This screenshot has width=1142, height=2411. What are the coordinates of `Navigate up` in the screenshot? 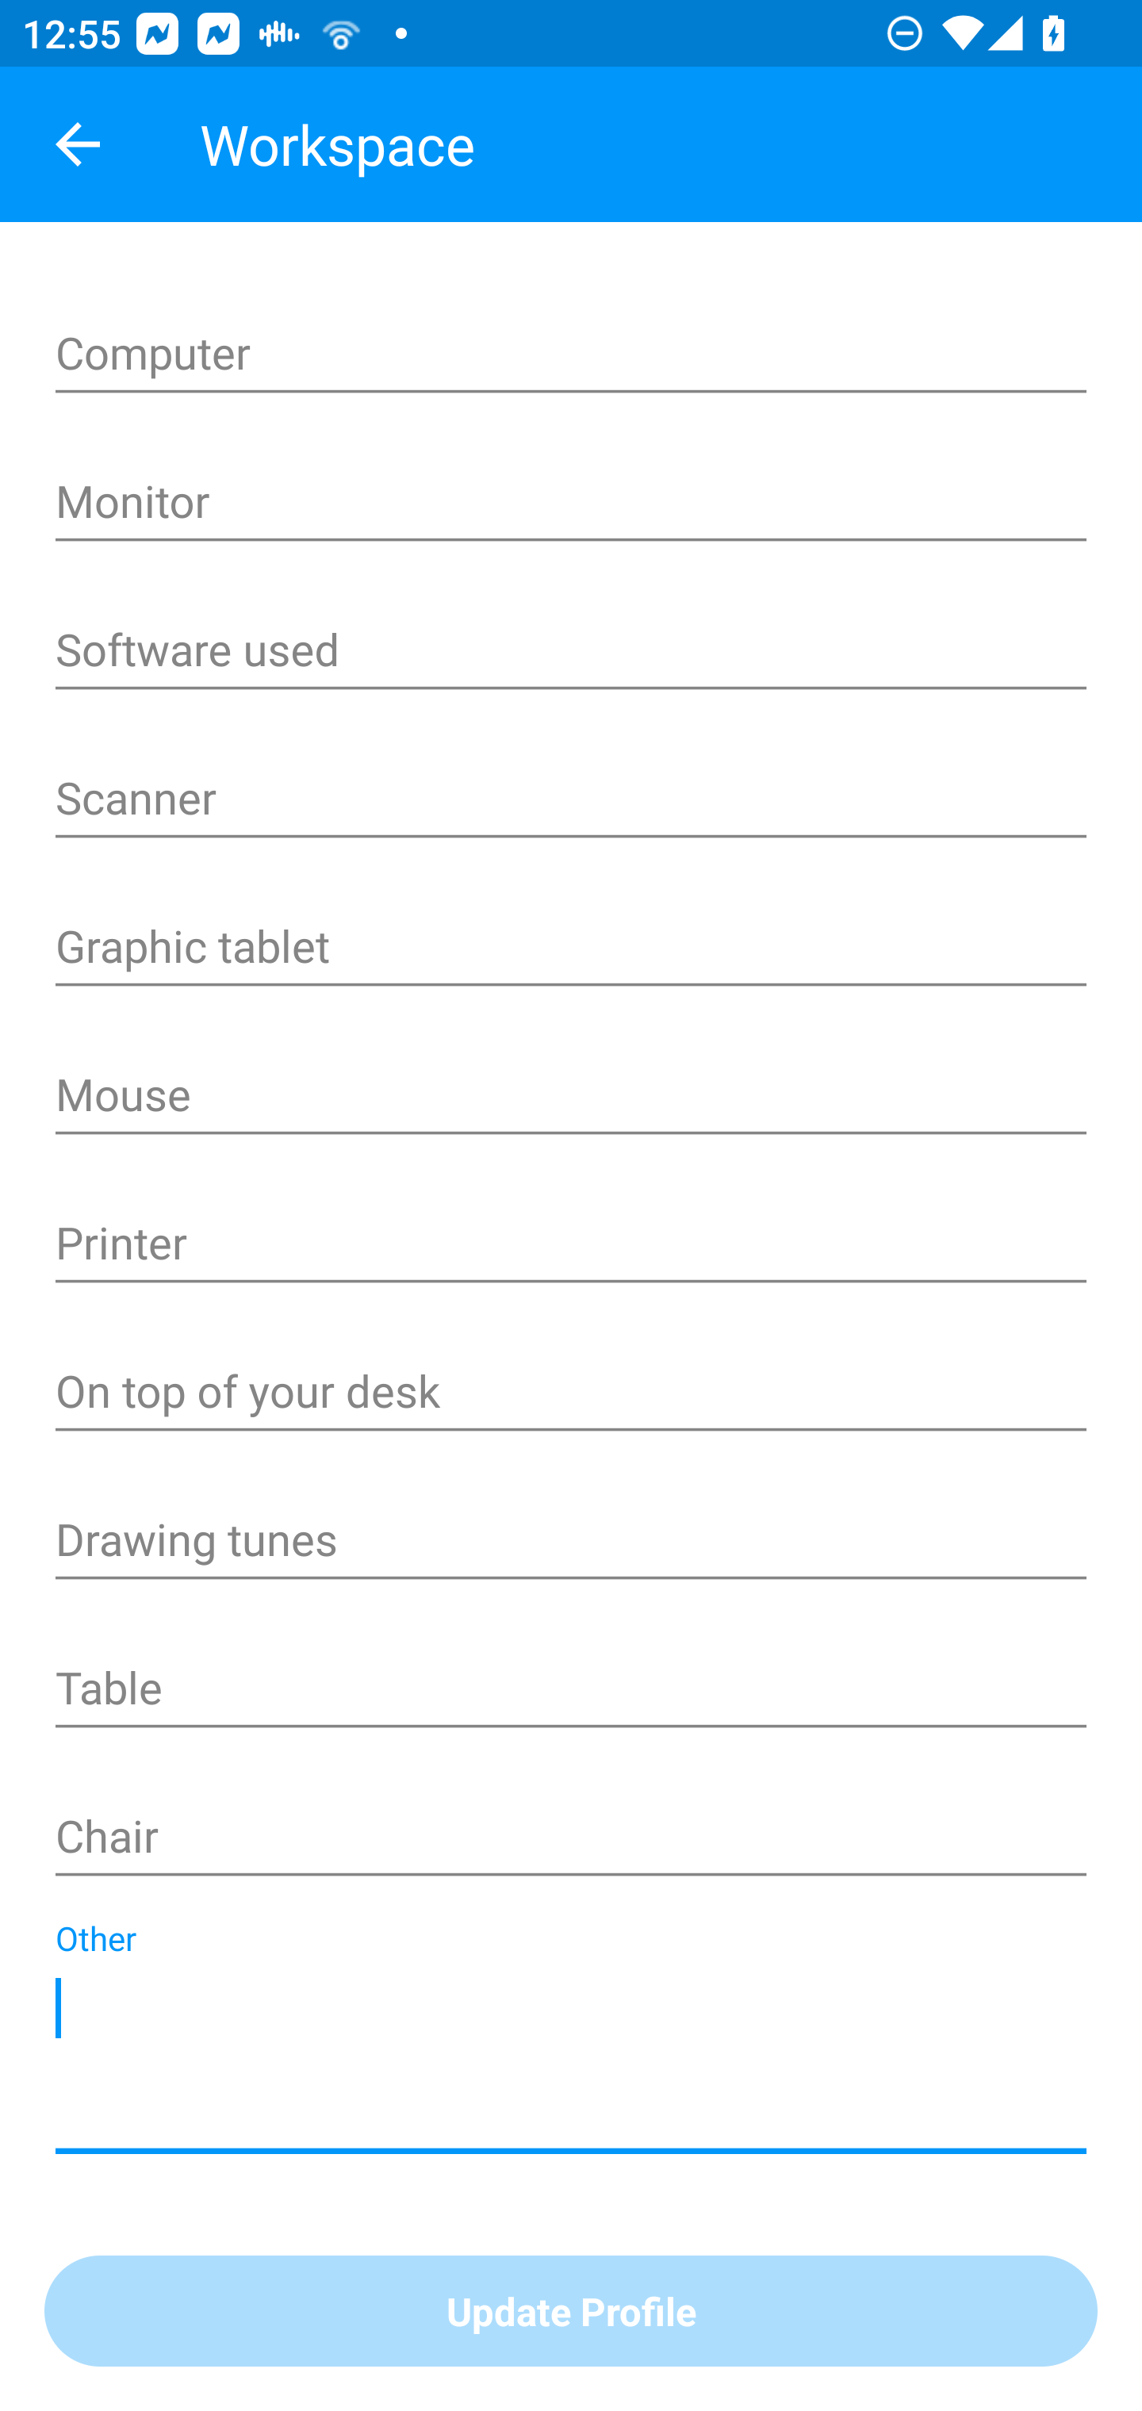 It's located at (78, 144).